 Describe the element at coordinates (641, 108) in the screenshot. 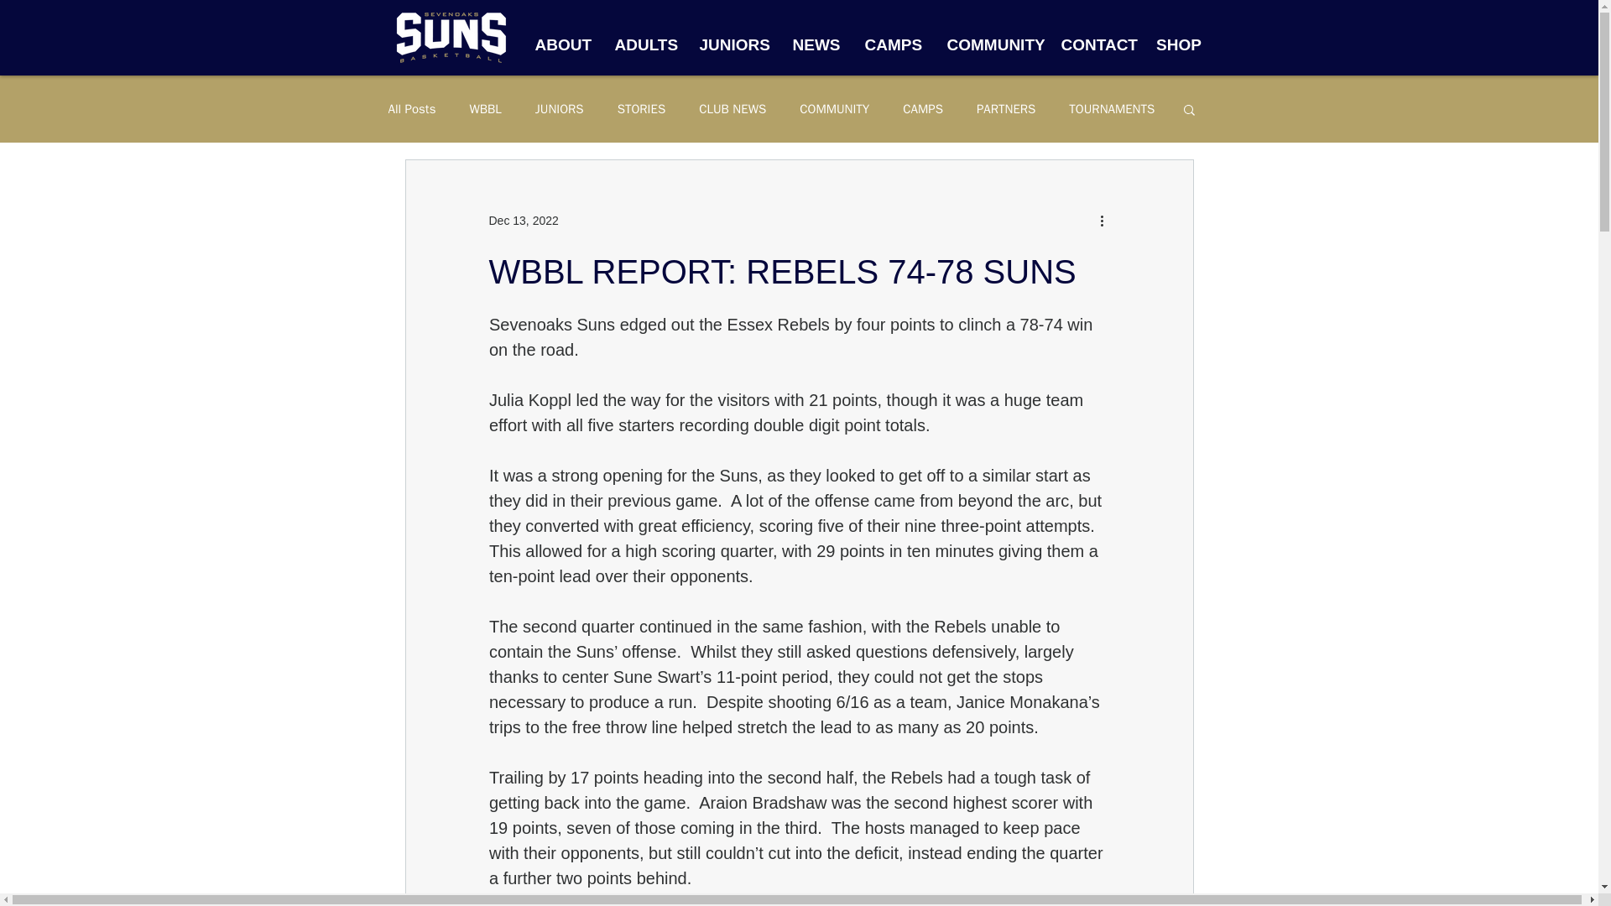

I see `STORIES` at that location.